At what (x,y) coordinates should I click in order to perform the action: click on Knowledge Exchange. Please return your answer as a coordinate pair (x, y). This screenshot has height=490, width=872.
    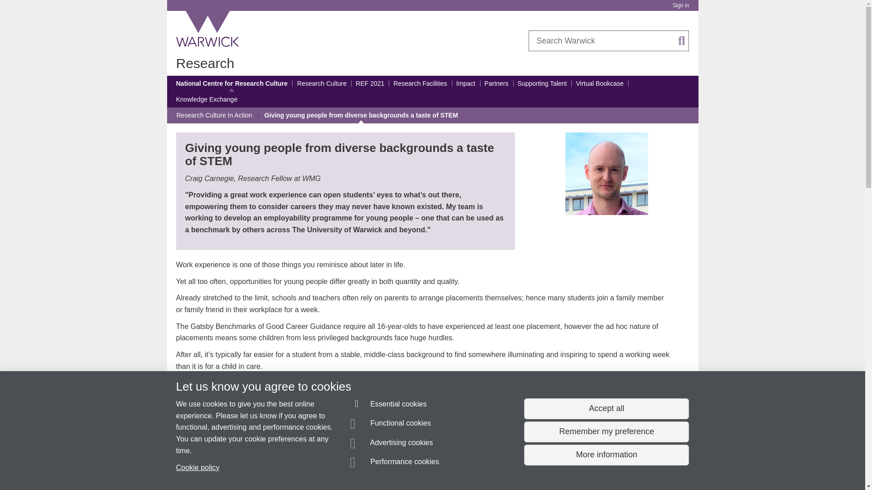
    Looking at the image, I should click on (206, 99).